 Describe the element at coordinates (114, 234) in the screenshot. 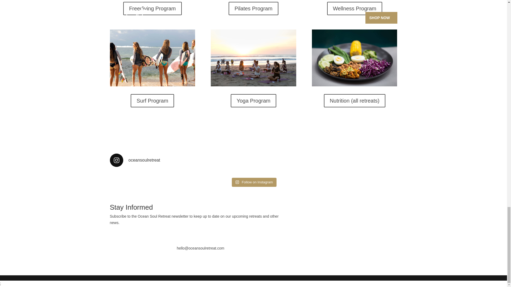

I see `Follow on Facebook` at that location.